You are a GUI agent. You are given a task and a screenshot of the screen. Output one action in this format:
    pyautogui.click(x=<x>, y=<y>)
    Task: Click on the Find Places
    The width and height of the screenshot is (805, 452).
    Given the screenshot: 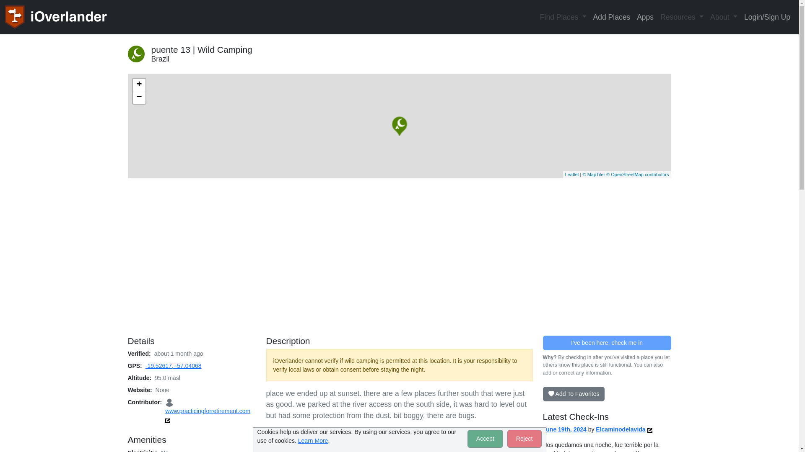 What is the action you would take?
    pyautogui.click(x=563, y=17)
    